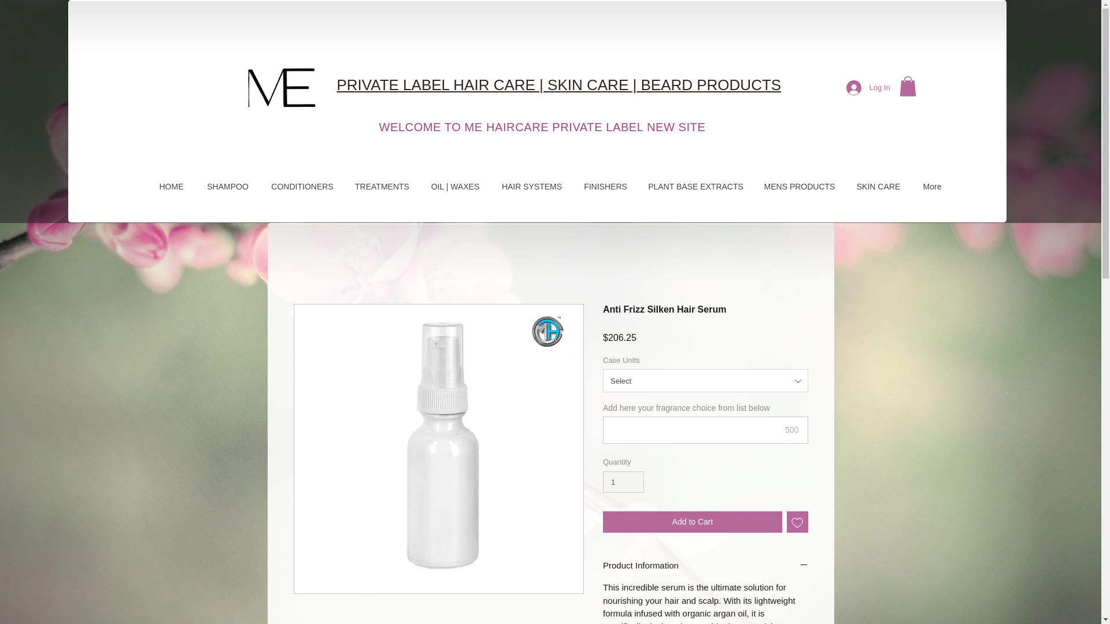  I want to click on SHAMPOO, so click(227, 186).